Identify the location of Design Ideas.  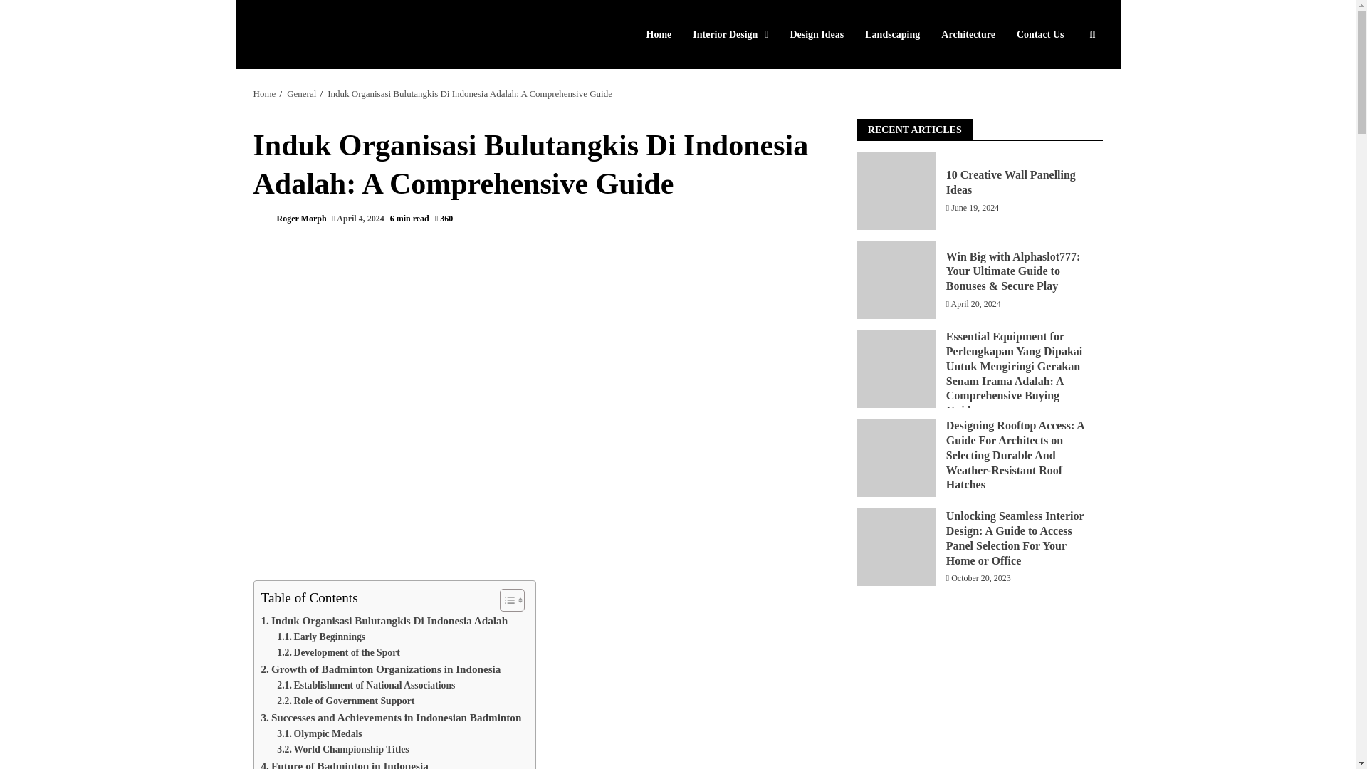
(817, 34).